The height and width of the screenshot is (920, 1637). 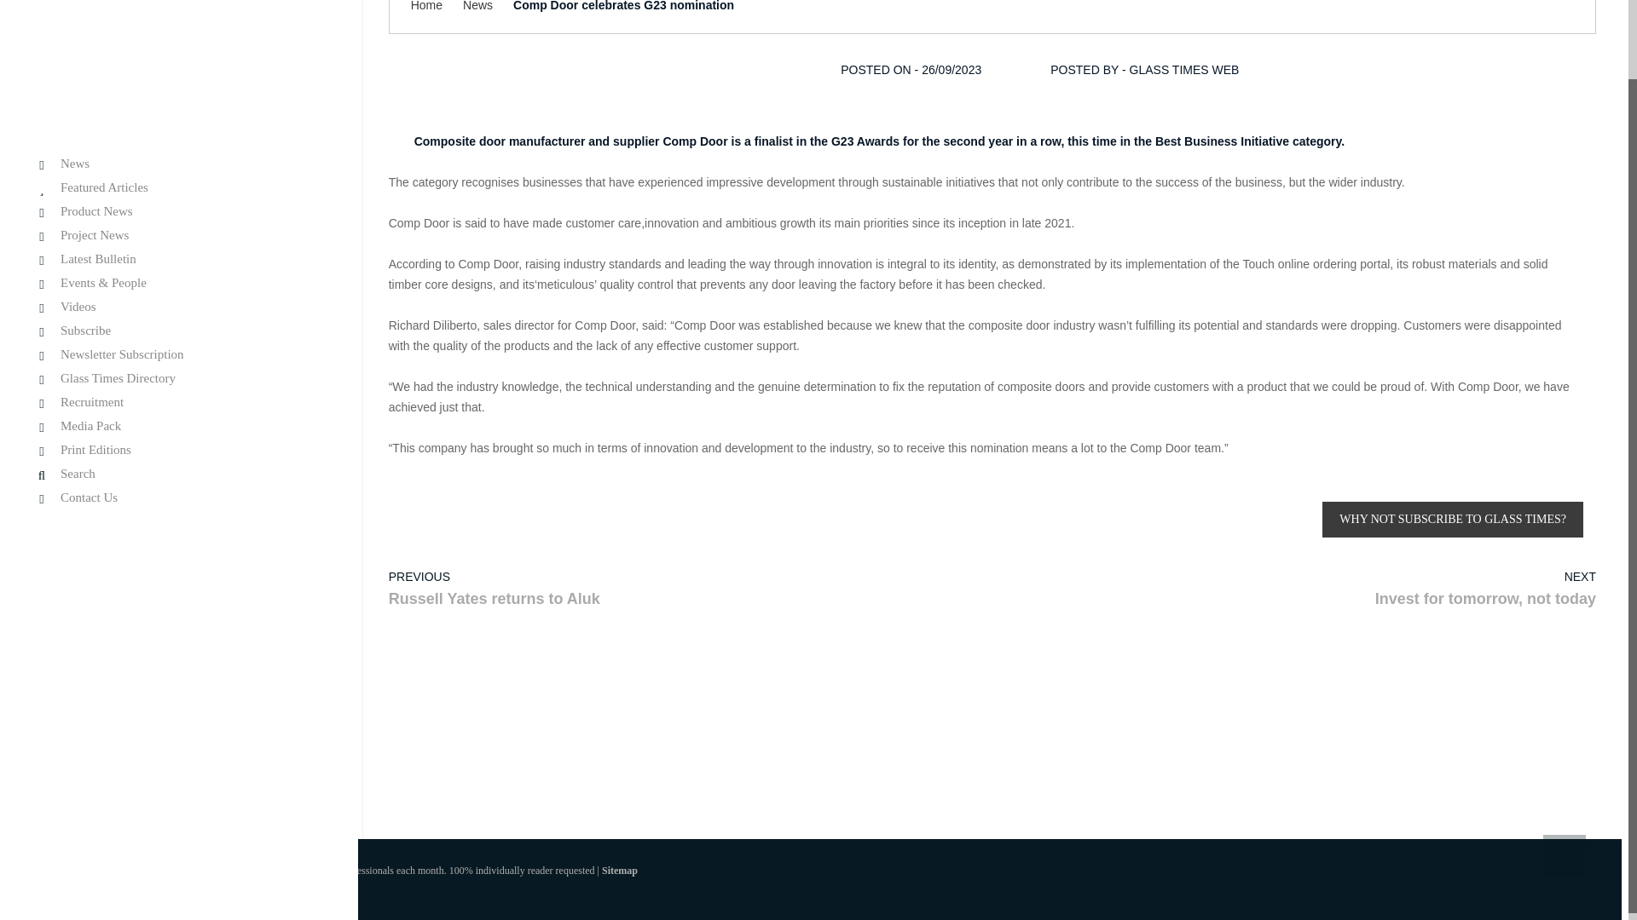 I want to click on Product News, so click(x=179, y=124).